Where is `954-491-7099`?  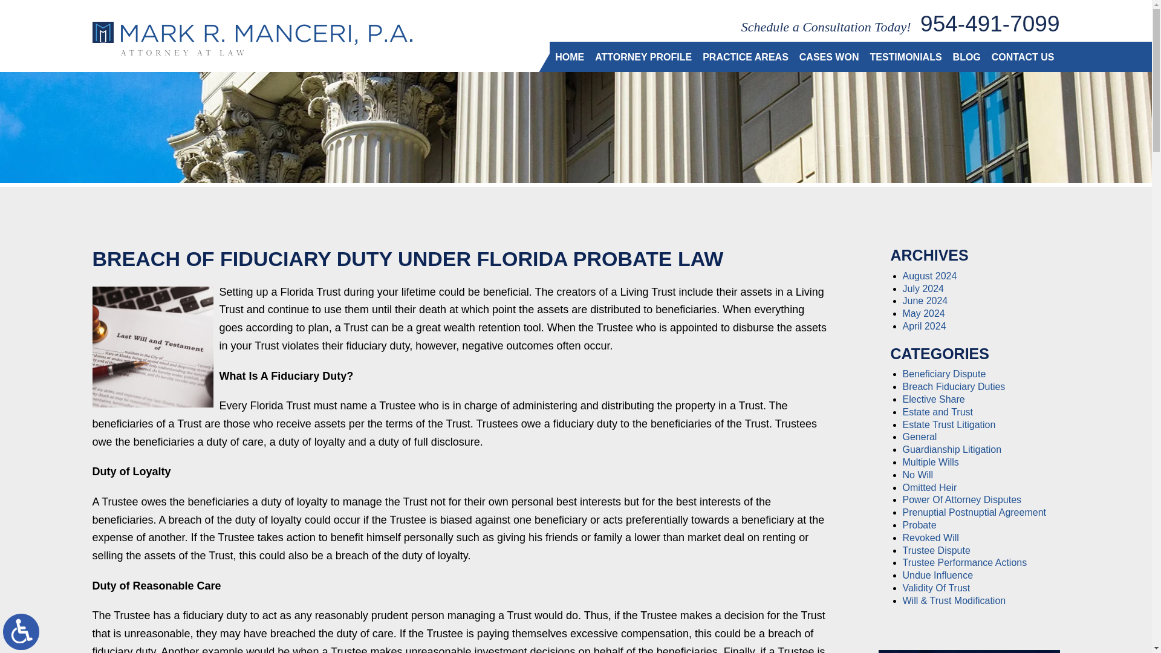
954-491-7099 is located at coordinates (989, 24).